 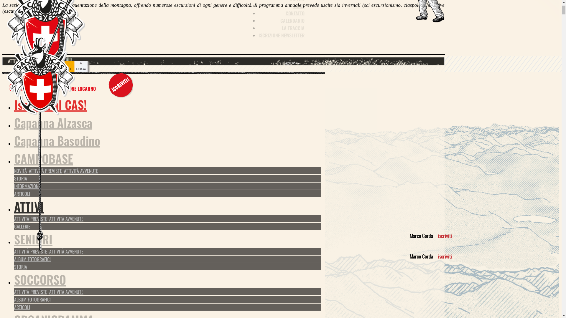 What do you see at coordinates (22, 296) in the screenshot?
I see `STORIA` at bounding box center [22, 296].